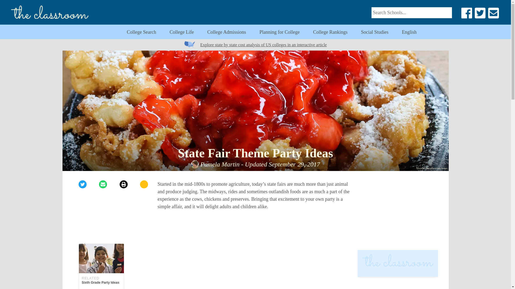  What do you see at coordinates (101, 266) in the screenshot?
I see `Planning for College` at bounding box center [101, 266].